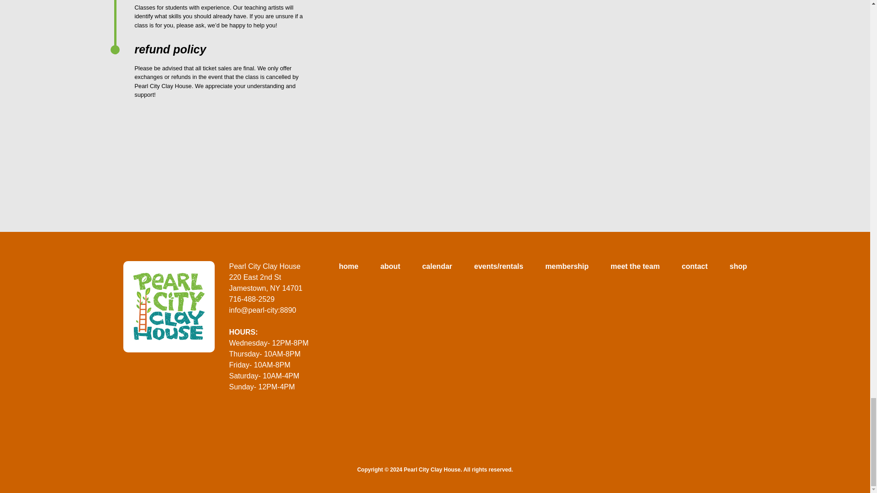 The image size is (877, 493). What do you see at coordinates (635, 267) in the screenshot?
I see `meet the team` at bounding box center [635, 267].